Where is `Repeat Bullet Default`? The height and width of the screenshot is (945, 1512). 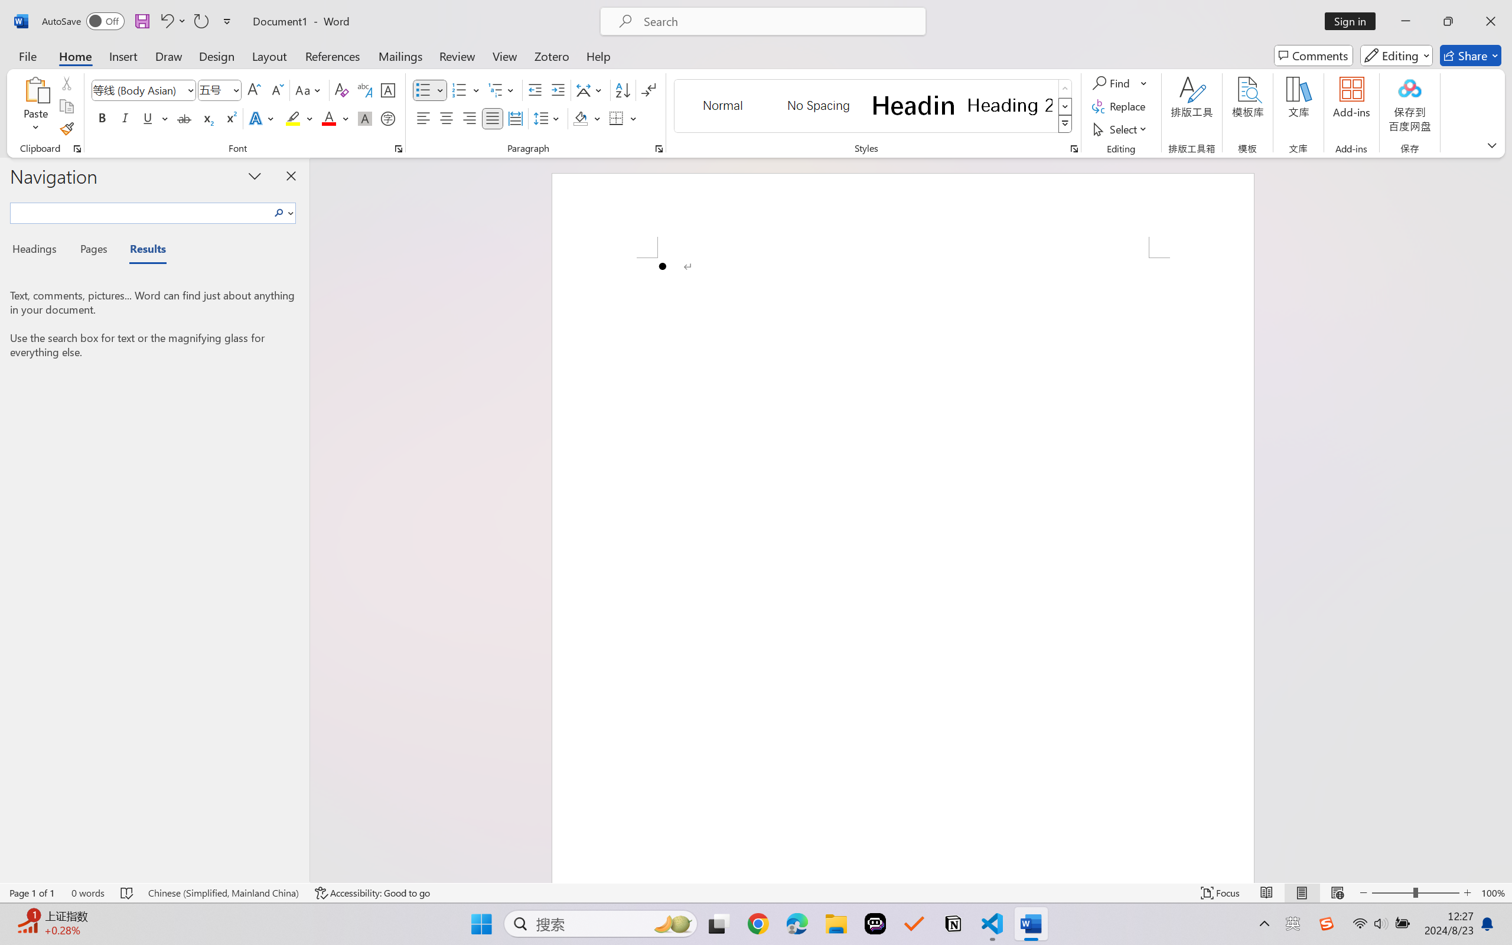
Repeat Bullet Default is located at coordinates (201, 21).